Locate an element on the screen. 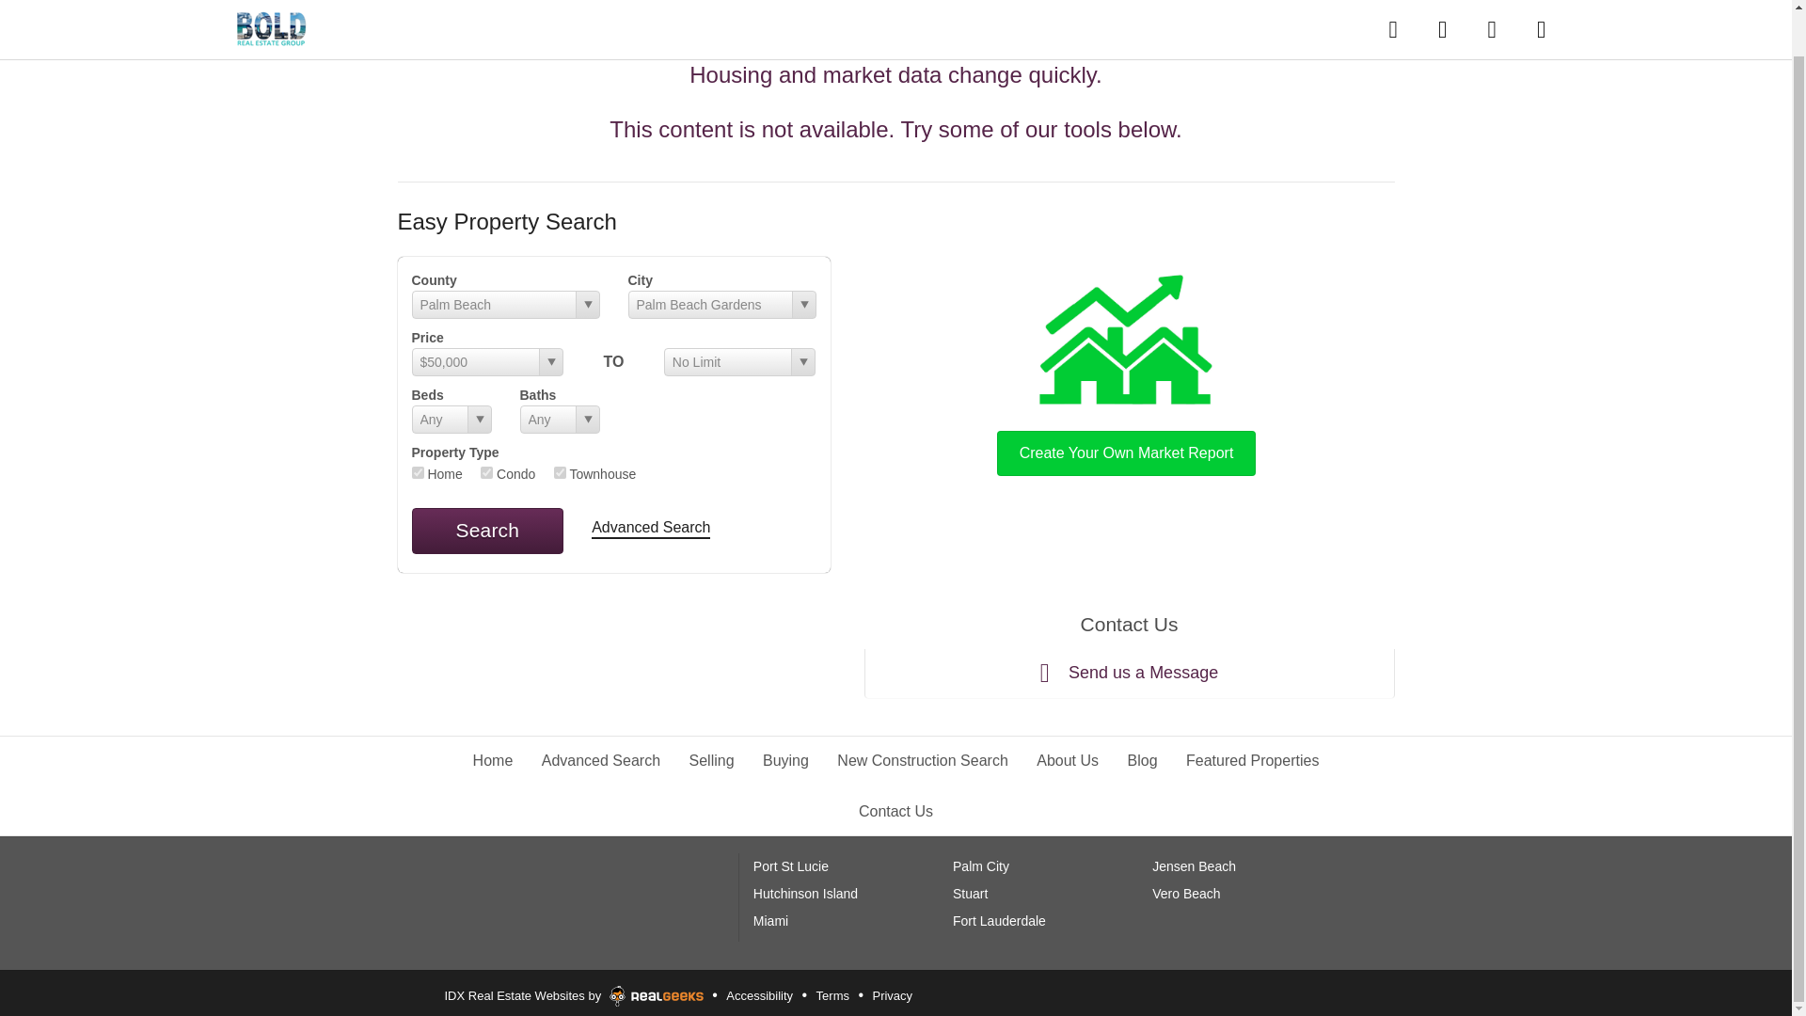  Home is located at coordinates (493, 760).